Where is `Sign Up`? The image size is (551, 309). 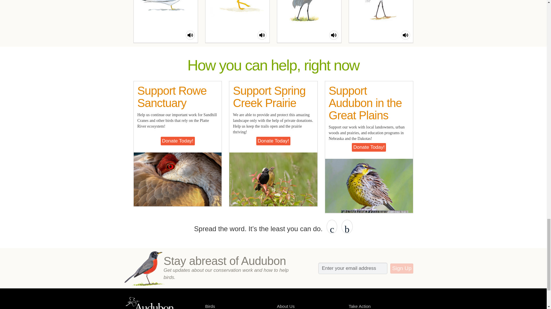
Sign Up is located at coordinates (402, 268).